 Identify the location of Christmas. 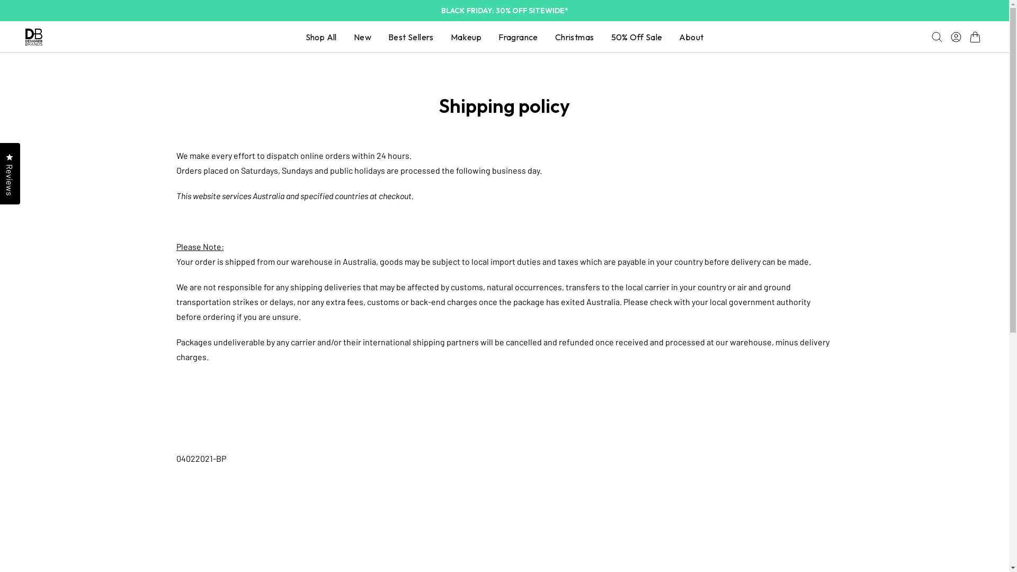
(575, 37).